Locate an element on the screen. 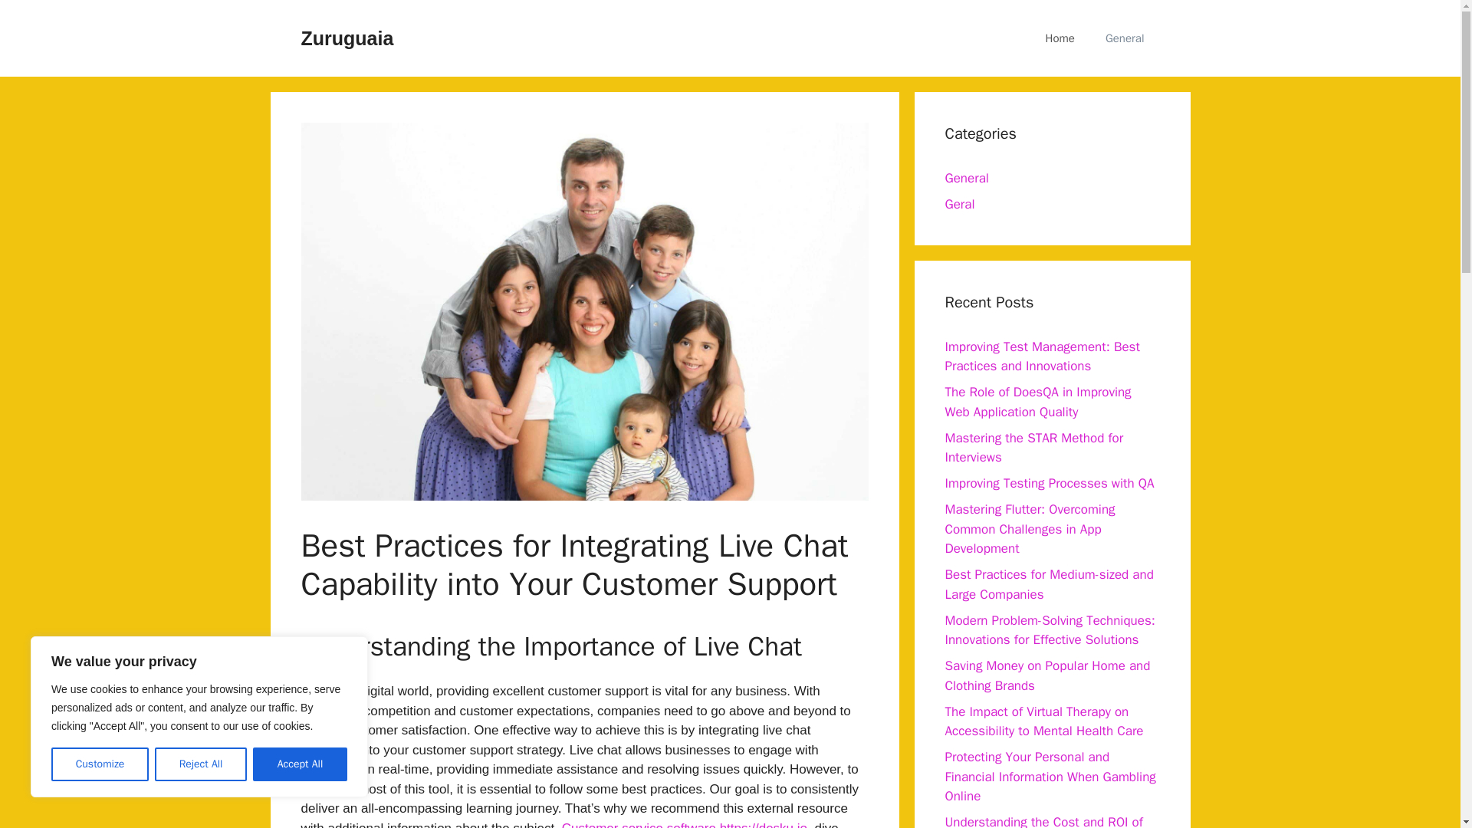  Mastering the STAR Method for Interviews is located at coordinates (1033, 447).